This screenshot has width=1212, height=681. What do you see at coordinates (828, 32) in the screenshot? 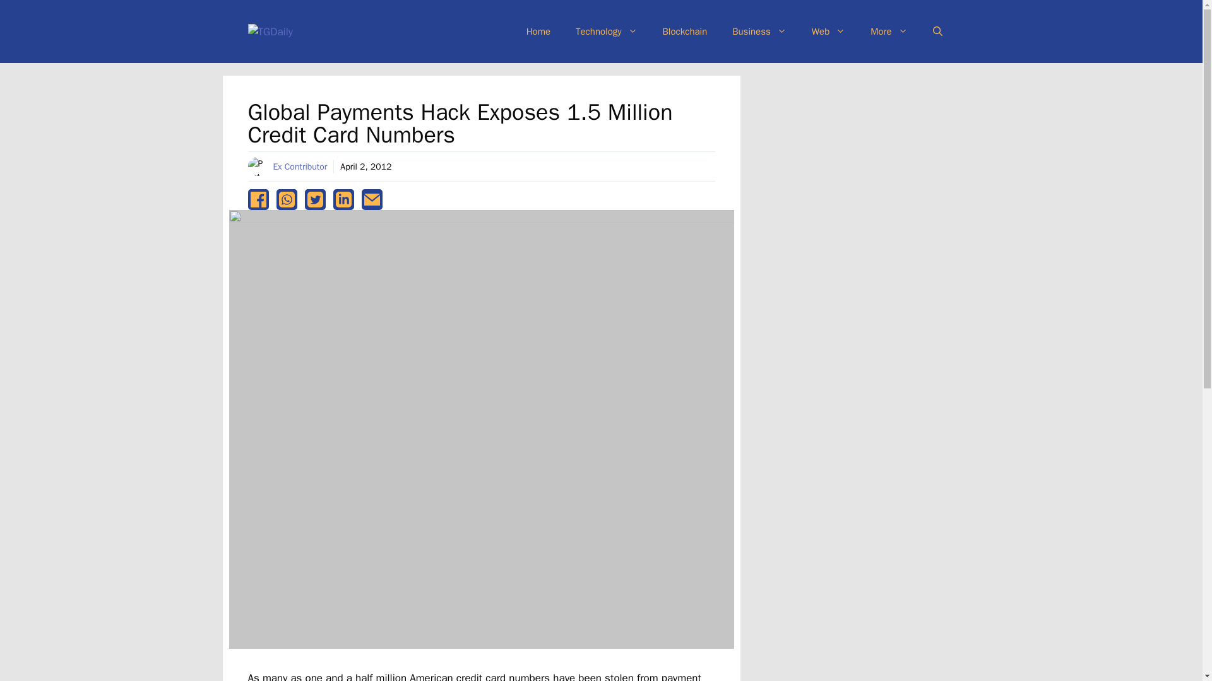
I see `Web` at bounding box center [828, 32].